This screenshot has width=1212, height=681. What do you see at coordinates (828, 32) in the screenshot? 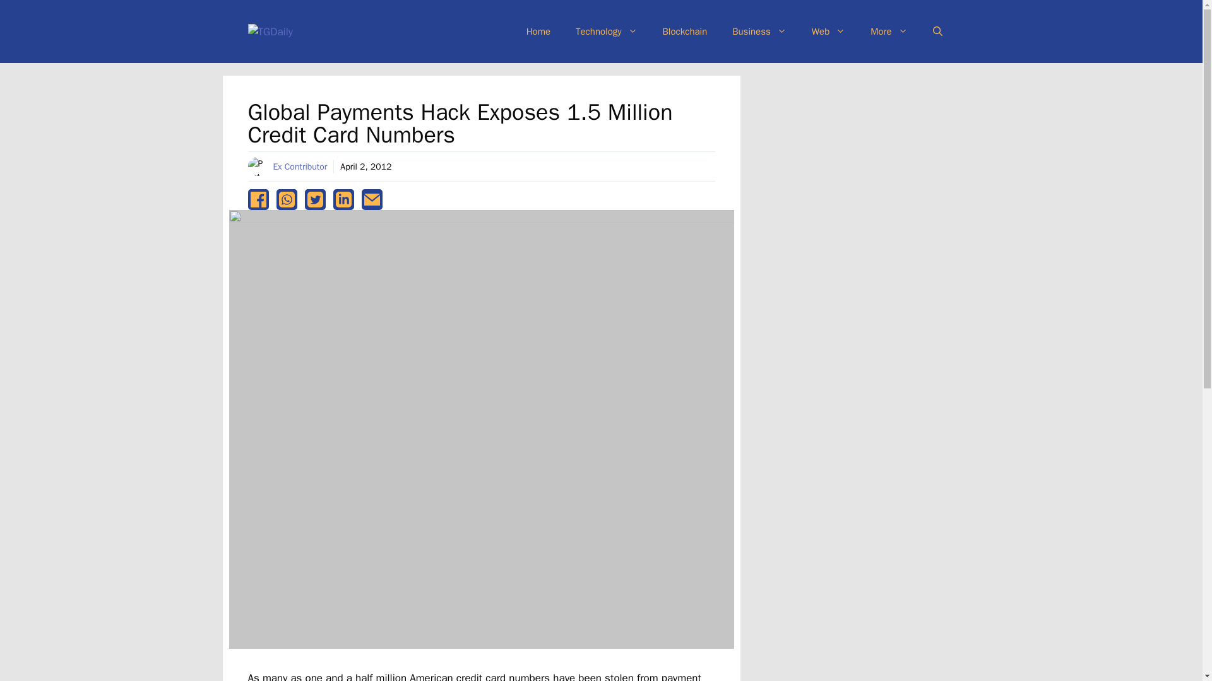
I see `Web` at bounding box center [828, 32].